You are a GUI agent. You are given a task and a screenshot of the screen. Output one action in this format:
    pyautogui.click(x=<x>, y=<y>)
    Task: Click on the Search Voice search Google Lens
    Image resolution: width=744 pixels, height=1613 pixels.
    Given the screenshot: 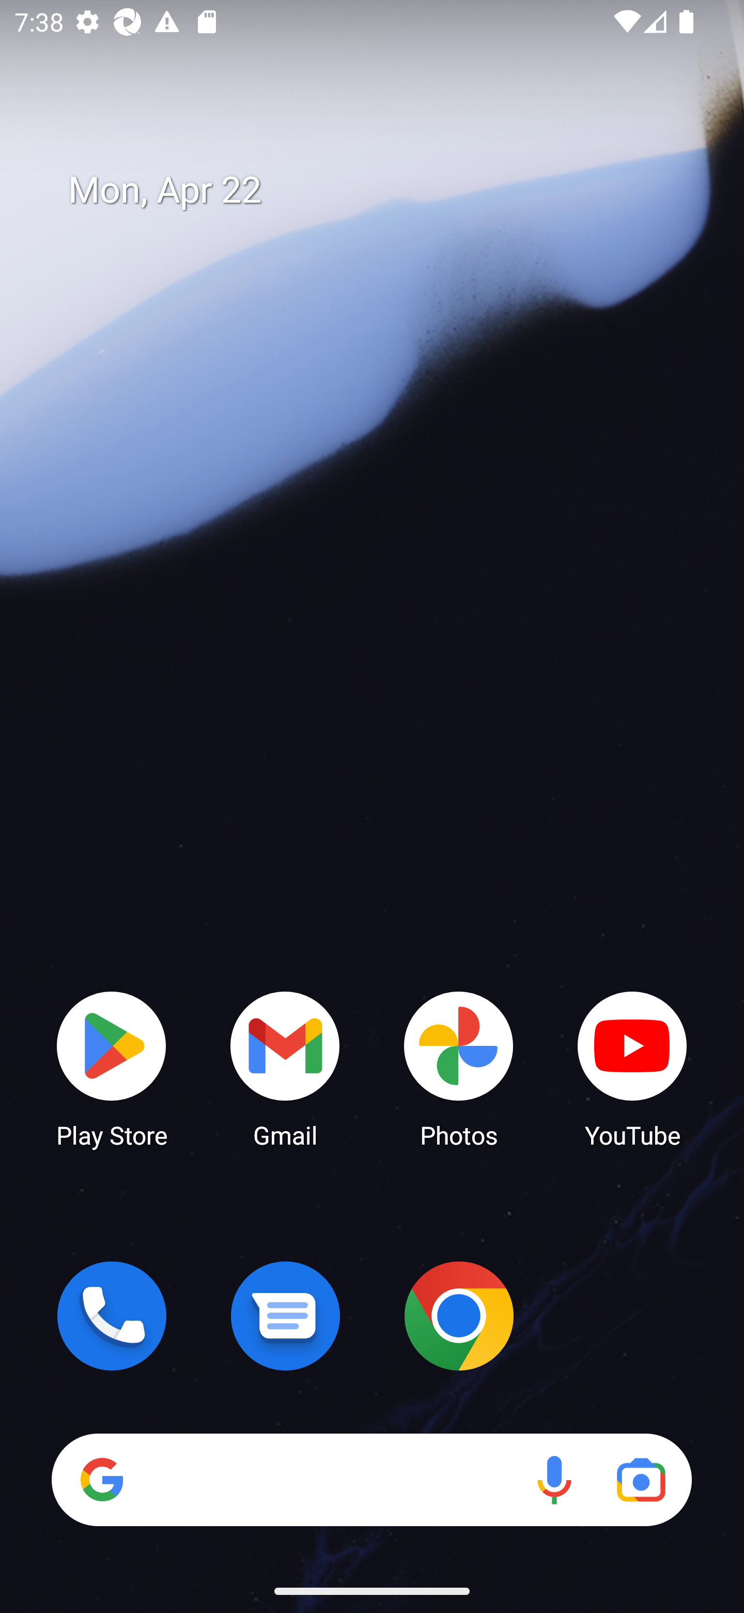 What is the action you would take?
    pyautogui.click(x=371, y=1480)
    